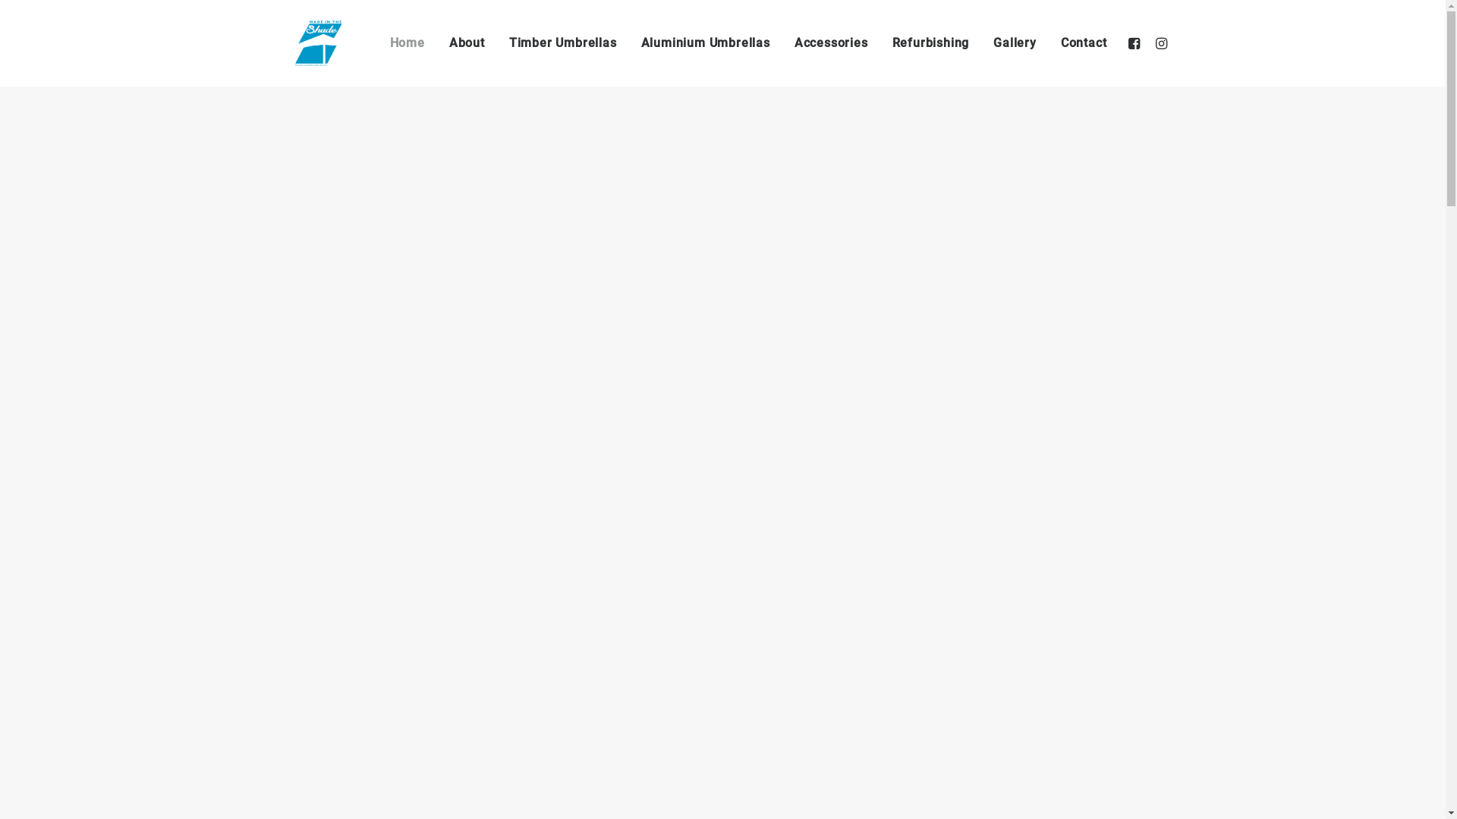 The width and height of the screenshot is (1457, 819). I want to click on Accessories, so click(832, 43).